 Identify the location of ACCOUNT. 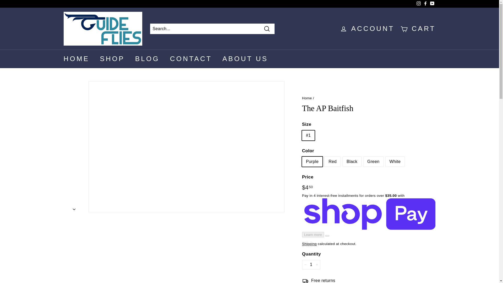
(367, 29).